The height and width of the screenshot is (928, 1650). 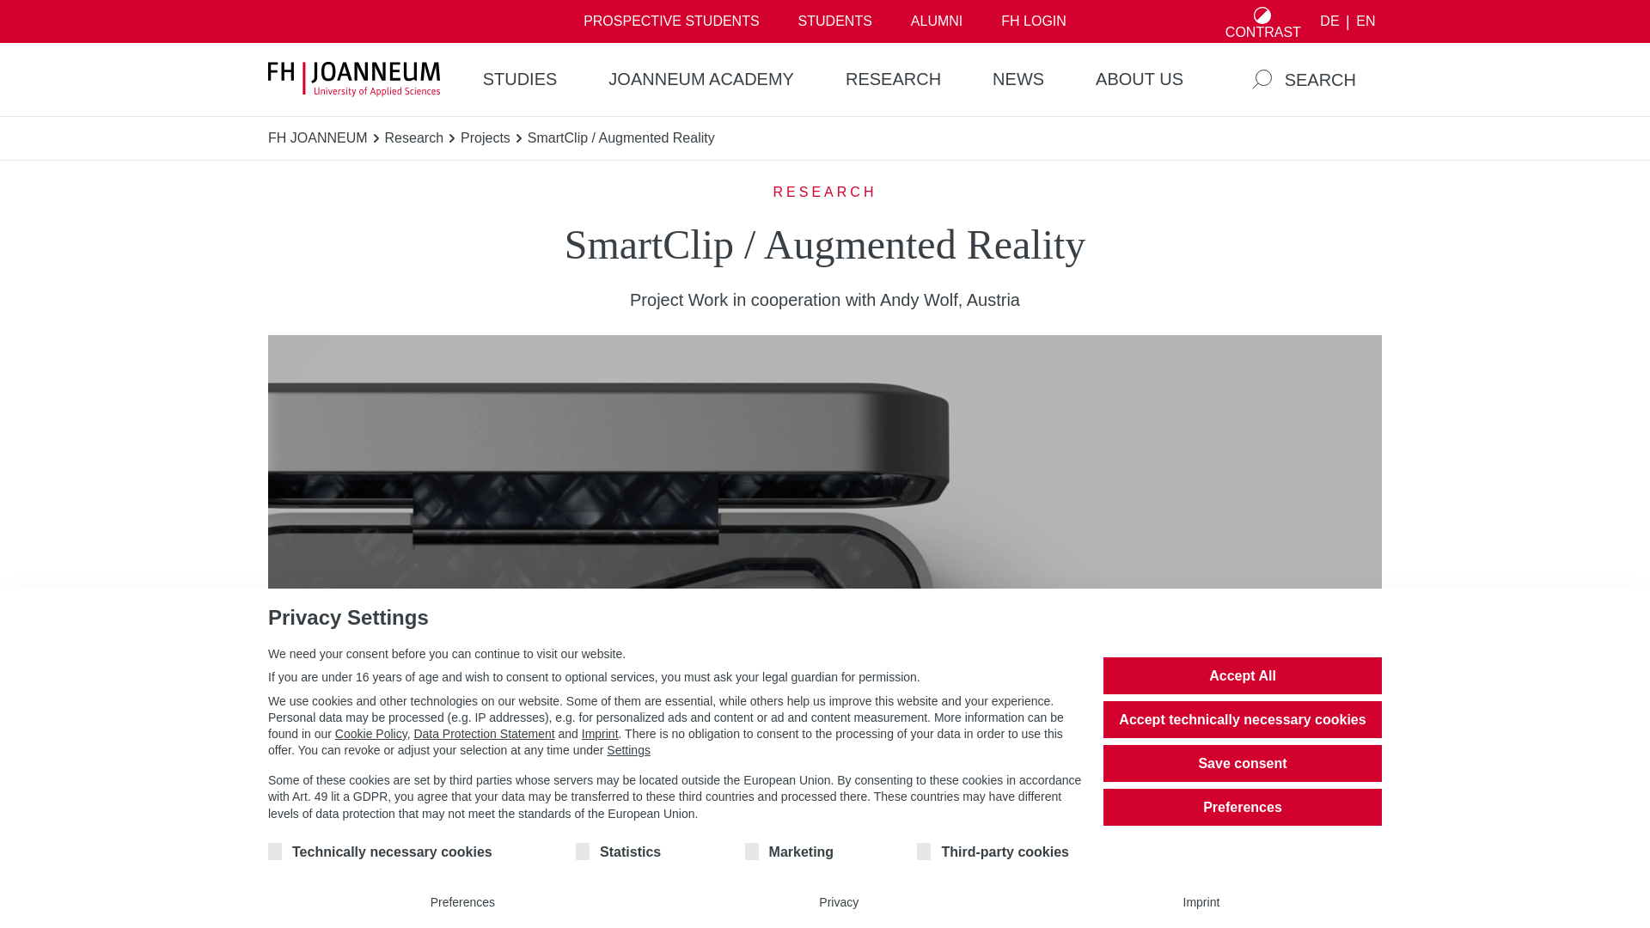 What do you see at coordinates (414, 137) in the screenshot?
I see `Go to Research.` at bounding box center [414, 137].